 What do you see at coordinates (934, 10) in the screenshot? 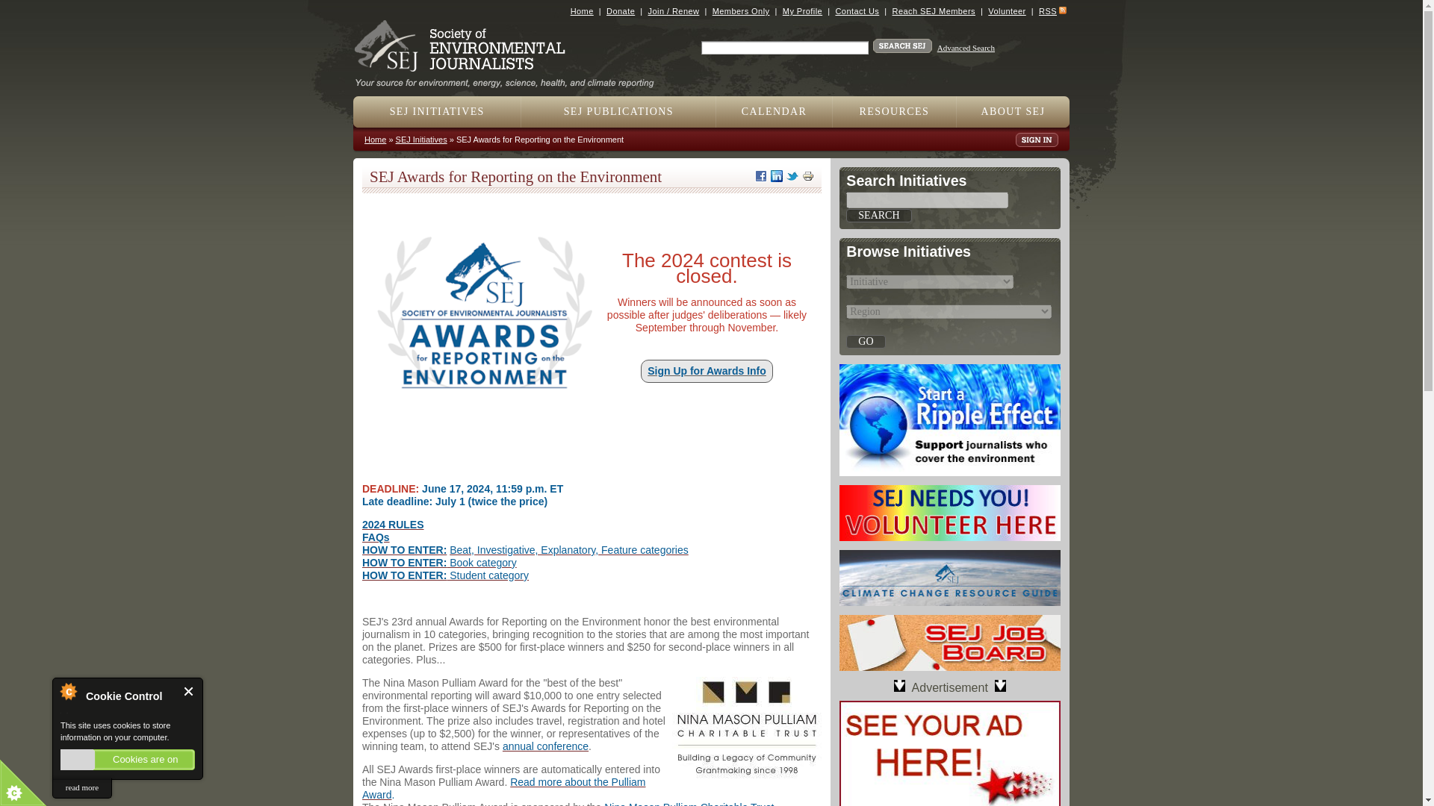
I see `Reach SEJ Members` at bounding box center [934, 10].